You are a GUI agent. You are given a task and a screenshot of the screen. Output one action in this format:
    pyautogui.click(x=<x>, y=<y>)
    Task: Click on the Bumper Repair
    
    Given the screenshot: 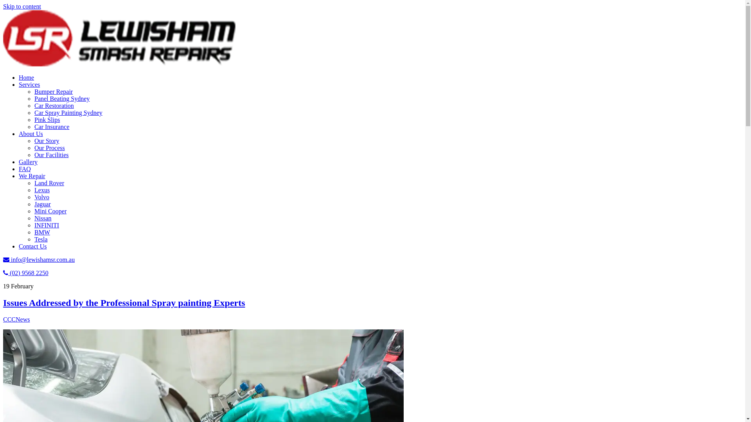 What is the action you would take?
    pyautogui.click(x=54, y=91)
    